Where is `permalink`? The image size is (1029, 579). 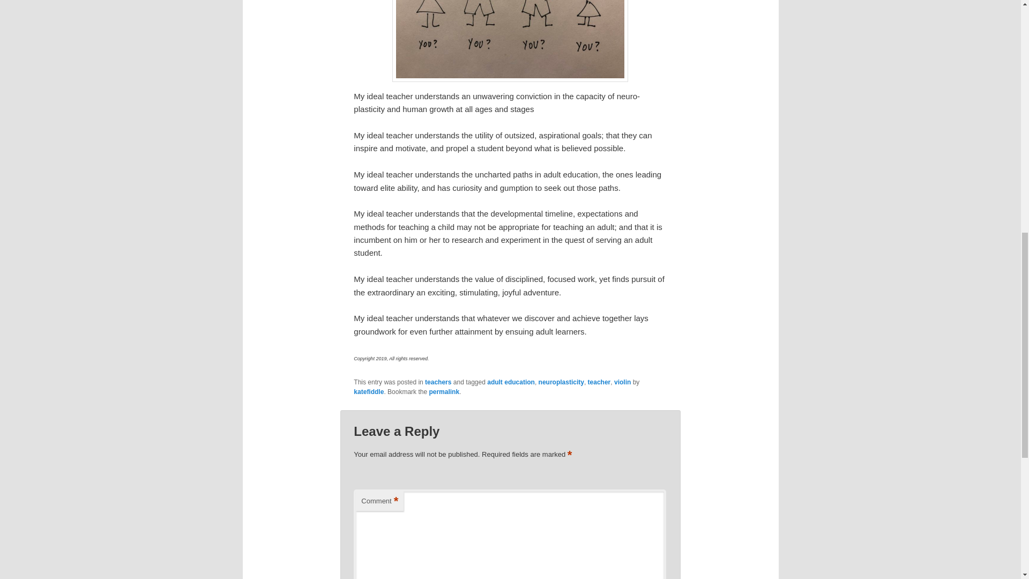
permalink is located at coordinates (444, 391).